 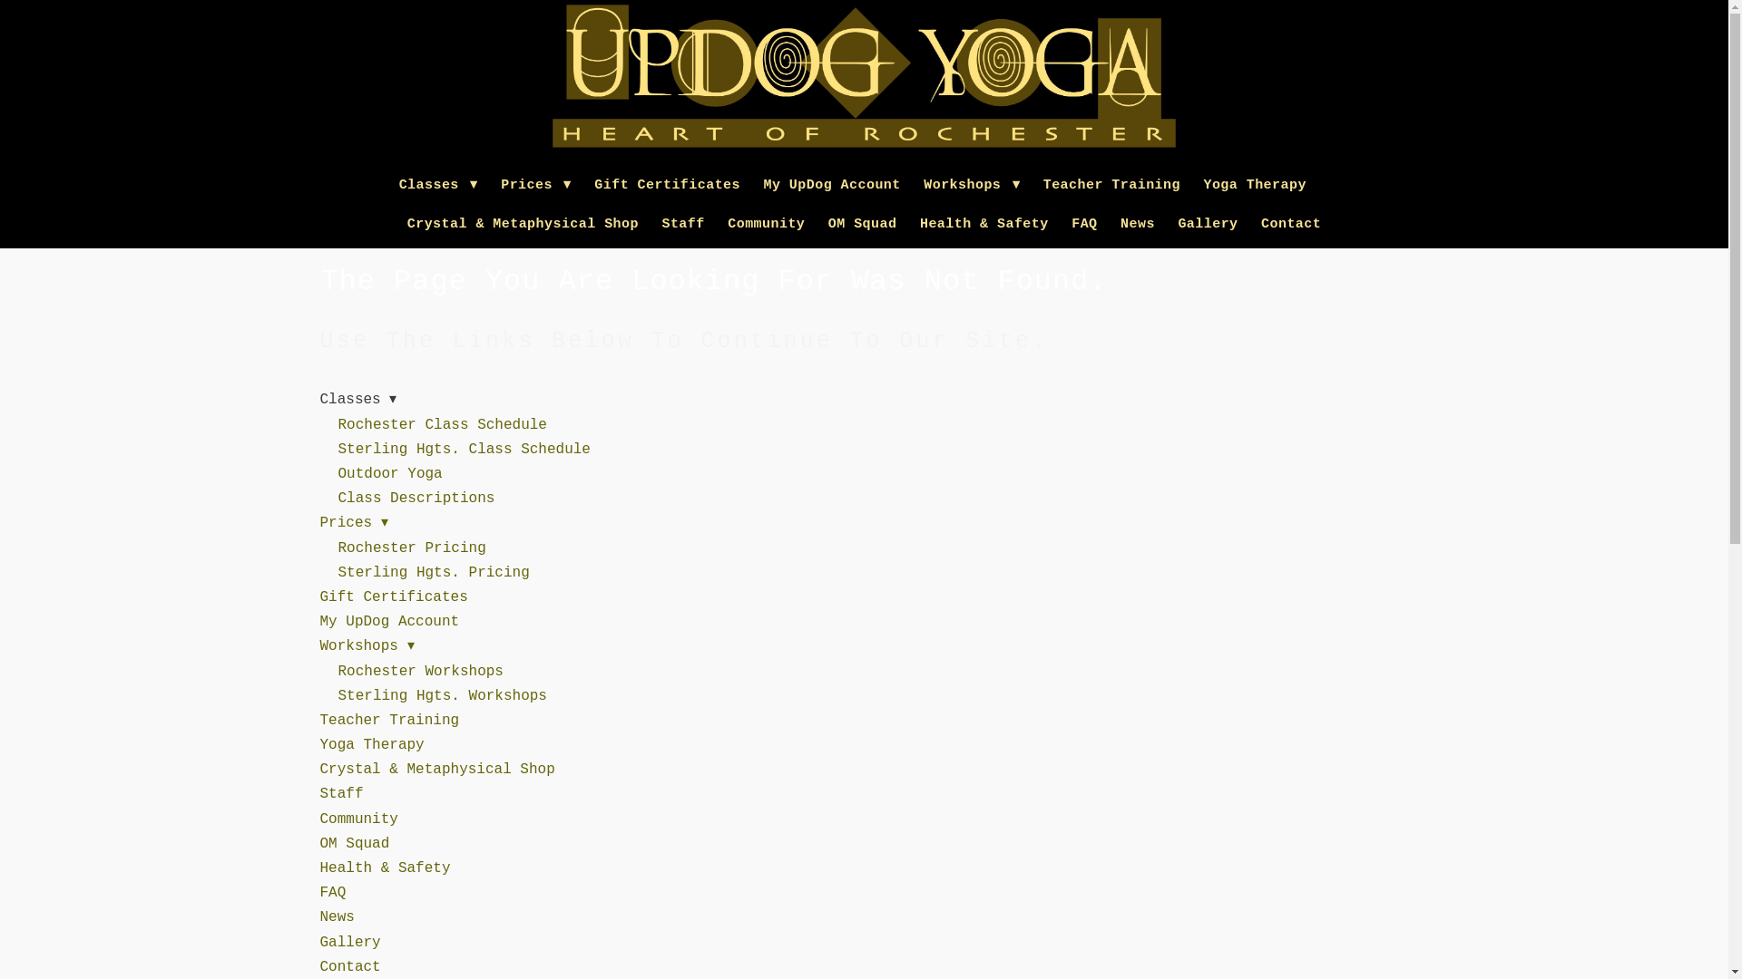 I want to click on Outdoor Yoga, so click(x=390, y=474).